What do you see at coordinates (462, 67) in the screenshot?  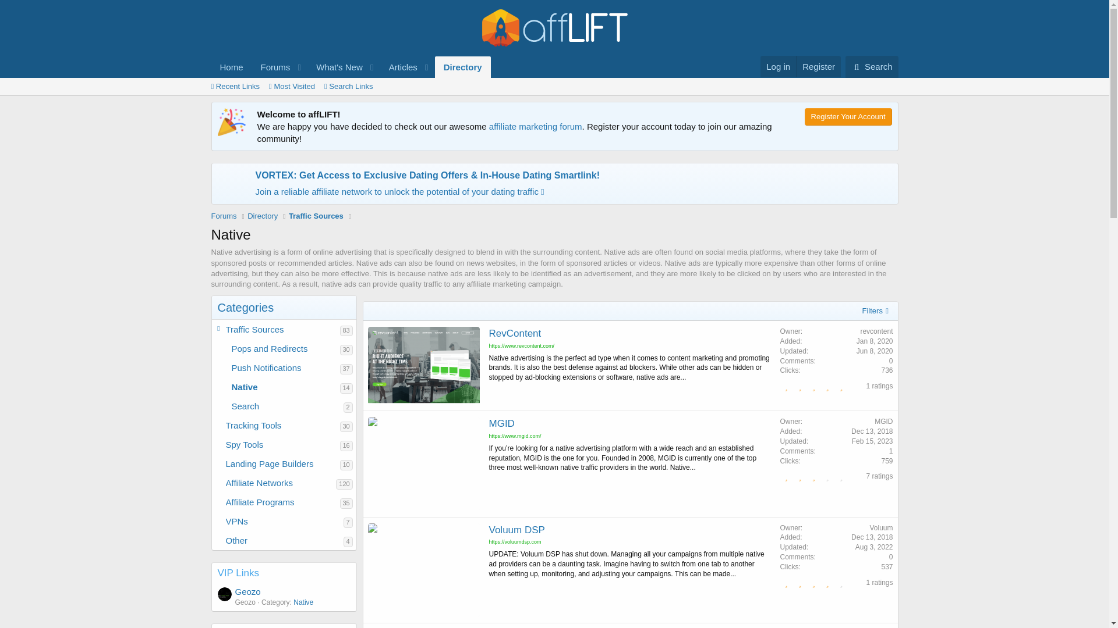 I see `Aug 3, 2022 at 8:47 AM` at bounding box center [462, 67].